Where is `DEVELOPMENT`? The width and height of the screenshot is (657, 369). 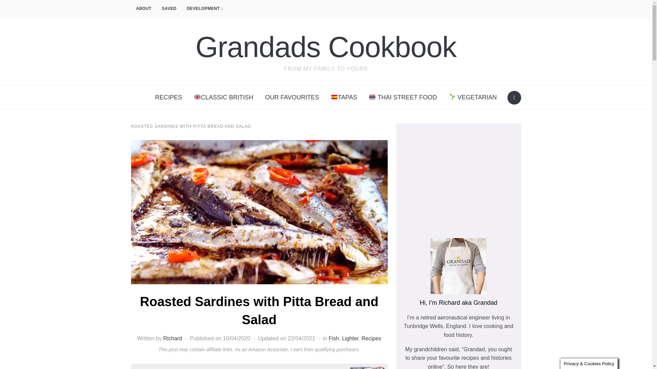 DEVELOPMENT is located at coordinates (205, 9).